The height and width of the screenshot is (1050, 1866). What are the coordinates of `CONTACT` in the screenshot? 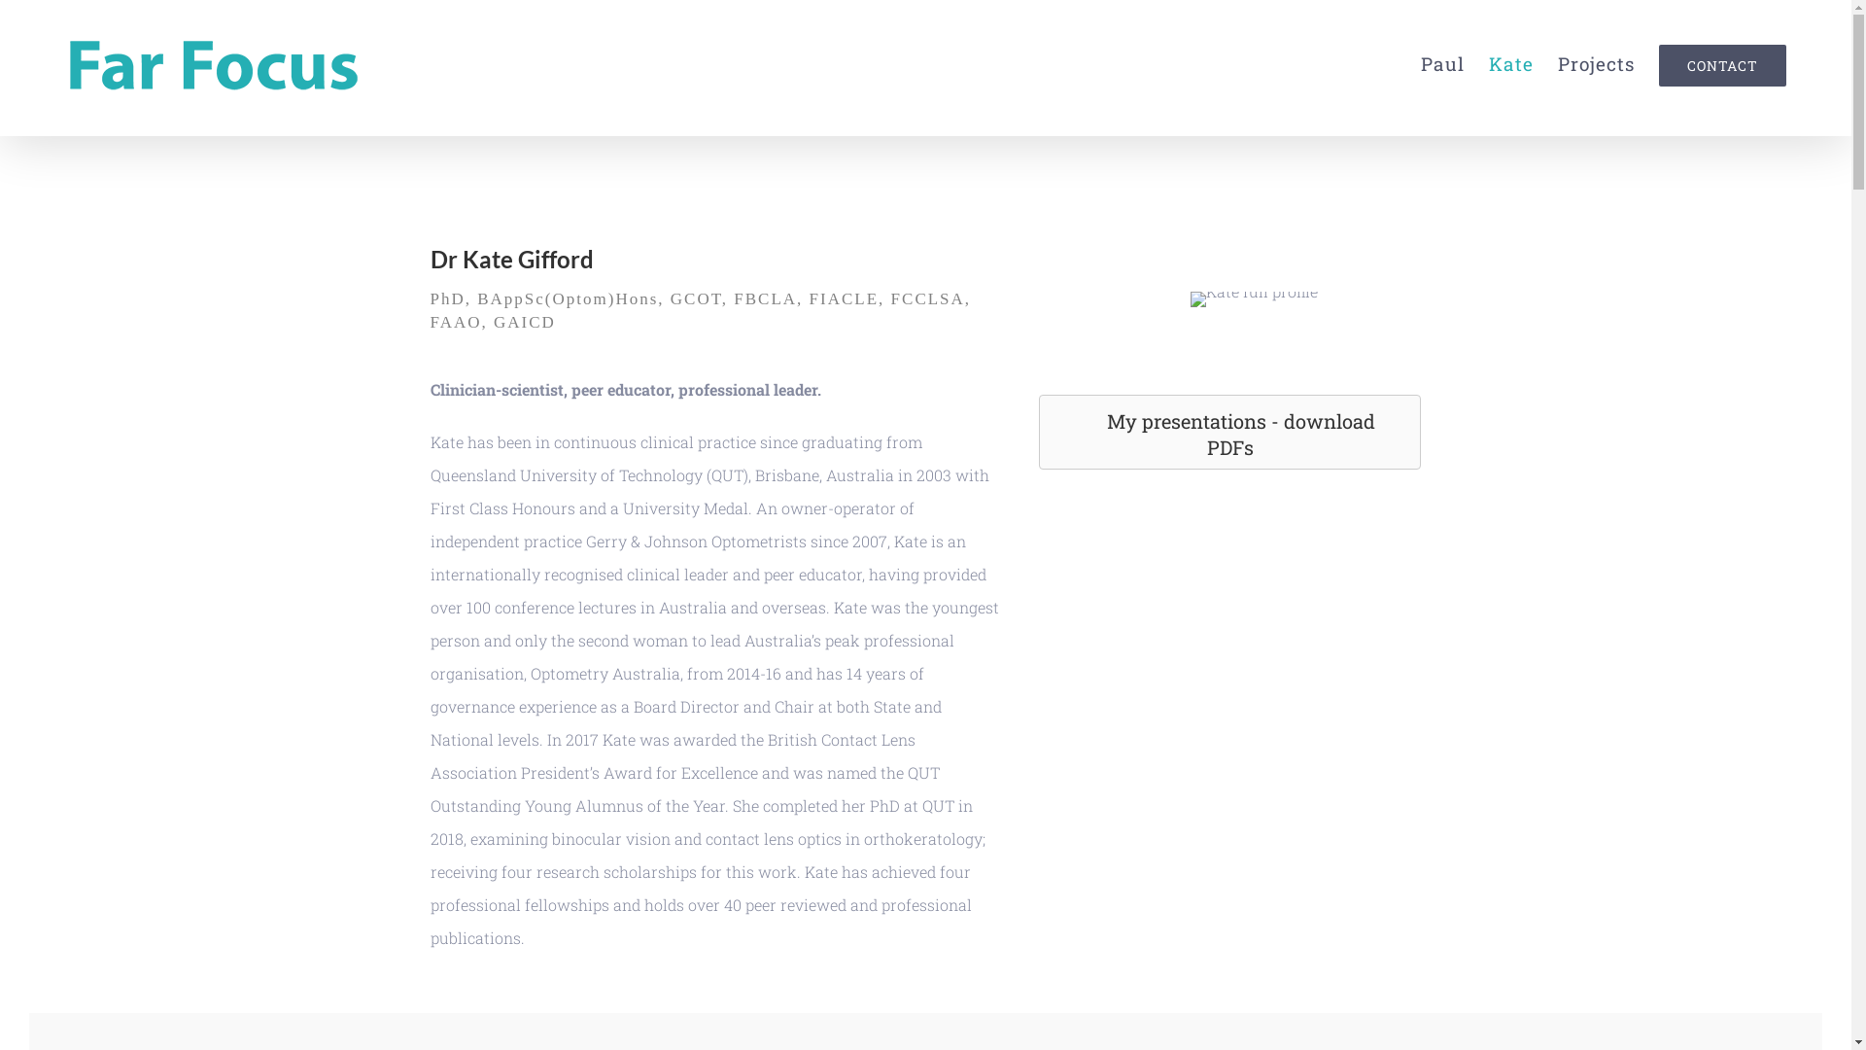 It's located at (1722, 64).